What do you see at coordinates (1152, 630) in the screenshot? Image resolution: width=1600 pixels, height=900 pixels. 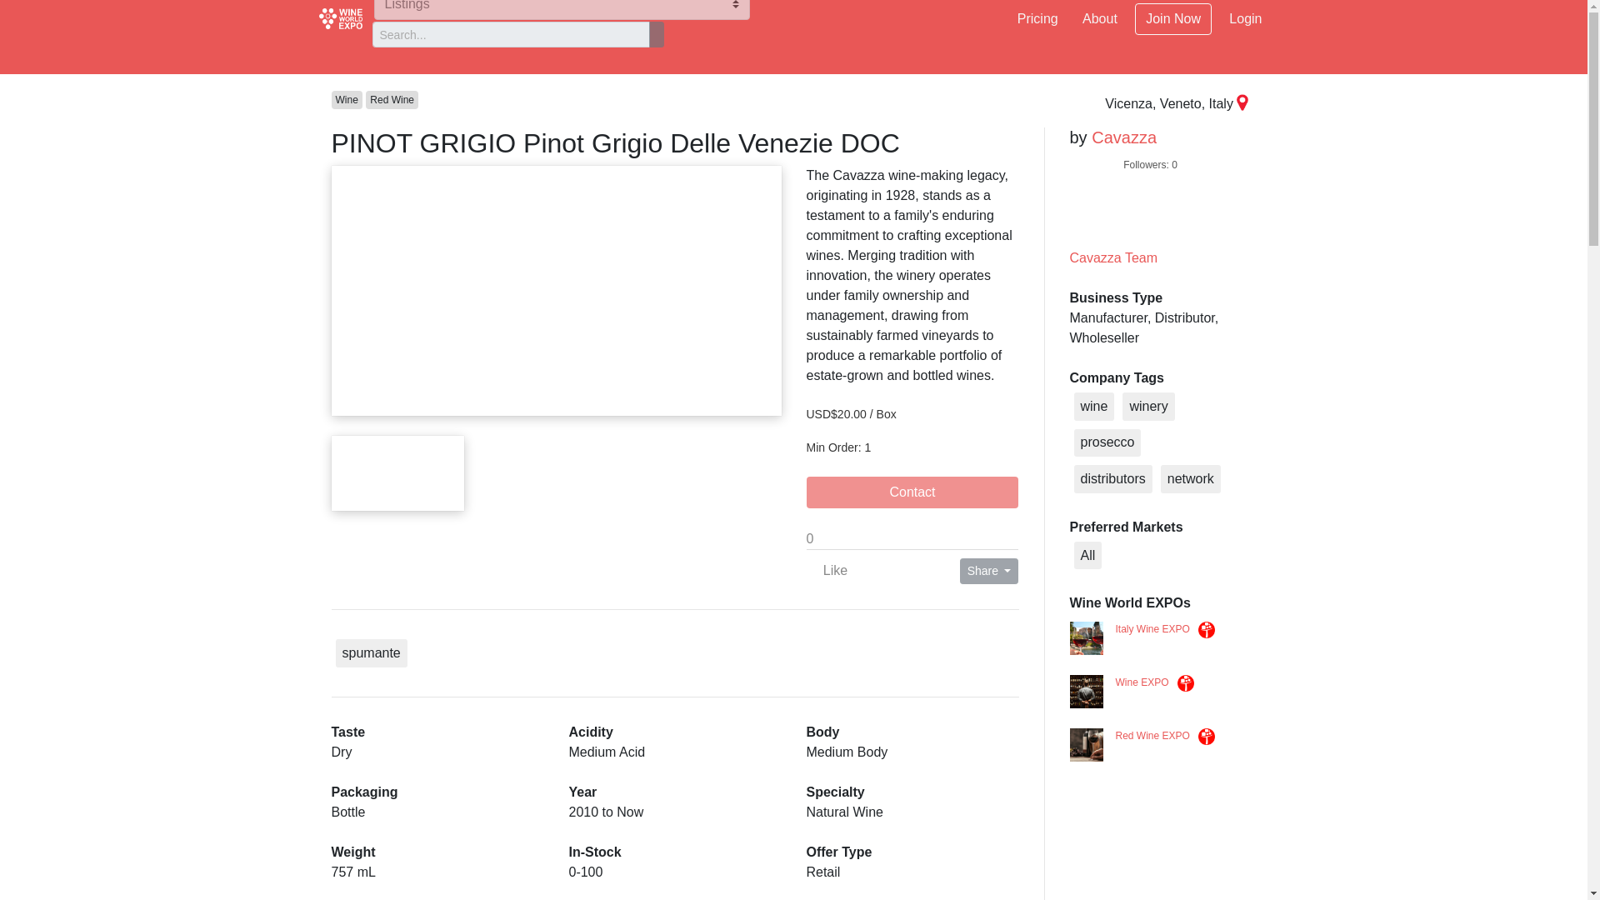 I see `Italy Wine EXPO` at bounding box center [1152, 630].